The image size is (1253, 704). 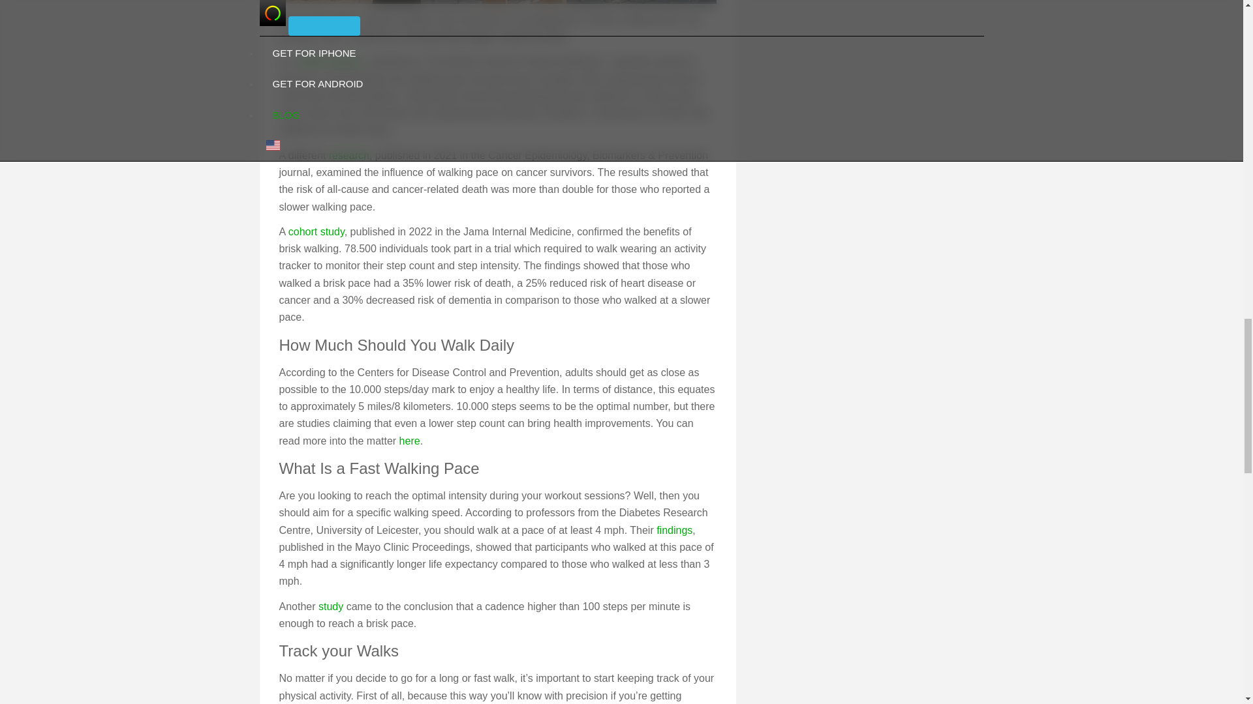 What do you see at coordinates (348, 155) in the screenshot?
I see `research` at bounding box center [348, 155].